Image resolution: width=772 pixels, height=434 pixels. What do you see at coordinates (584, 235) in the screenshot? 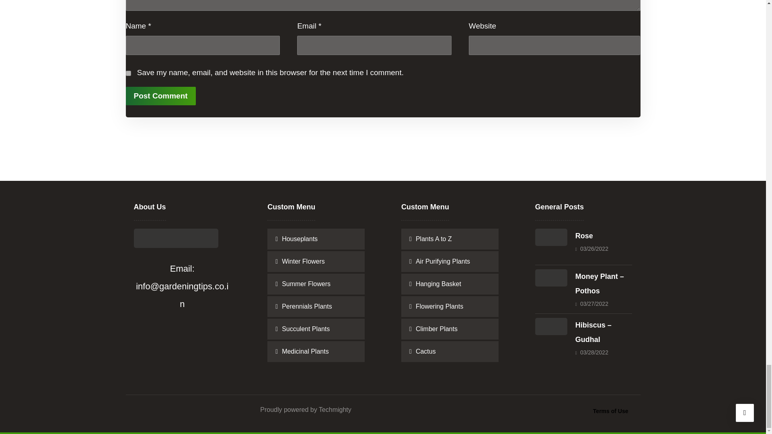
I see `Rose` at bounding box center [584, 235].